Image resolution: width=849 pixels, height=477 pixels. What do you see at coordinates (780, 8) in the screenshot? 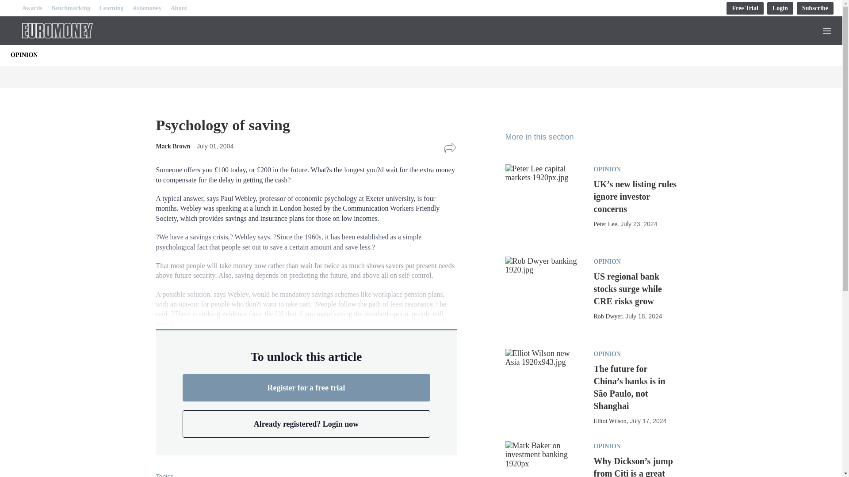
I see `Login` at bounding box center [780, 8].